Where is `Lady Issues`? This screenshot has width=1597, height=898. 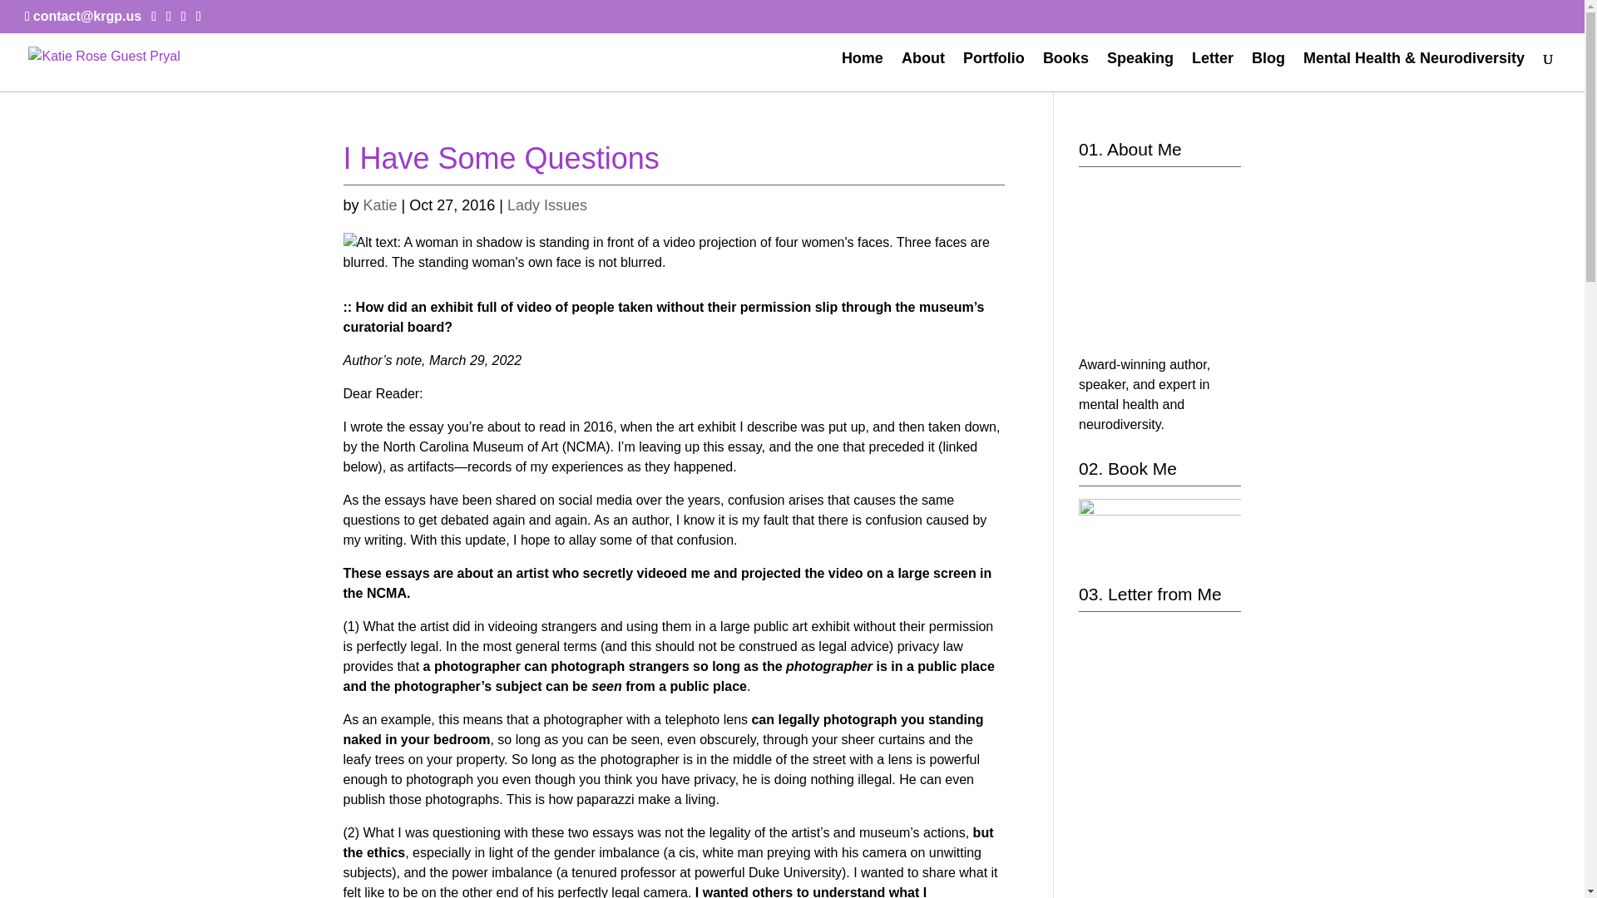 Lady Issues is located at coordinates (547, 205).